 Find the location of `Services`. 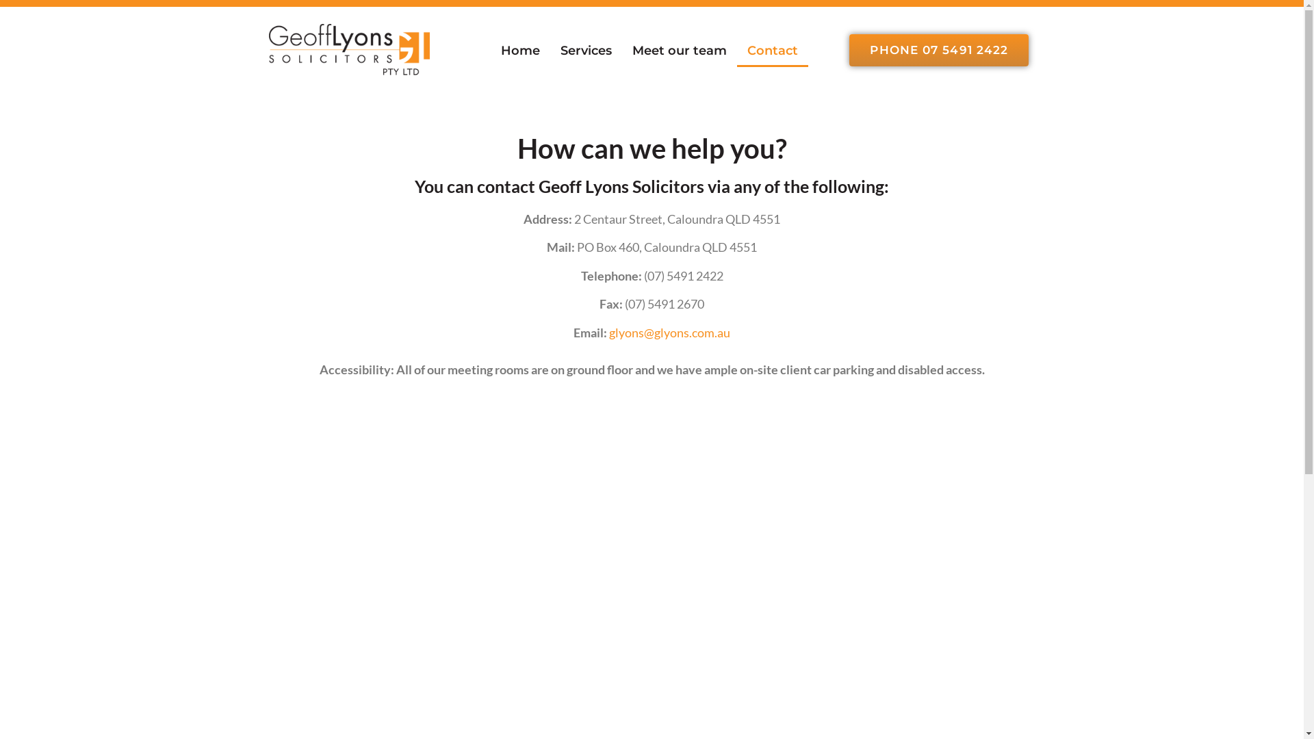

Services is located at coordinates (586, 51).